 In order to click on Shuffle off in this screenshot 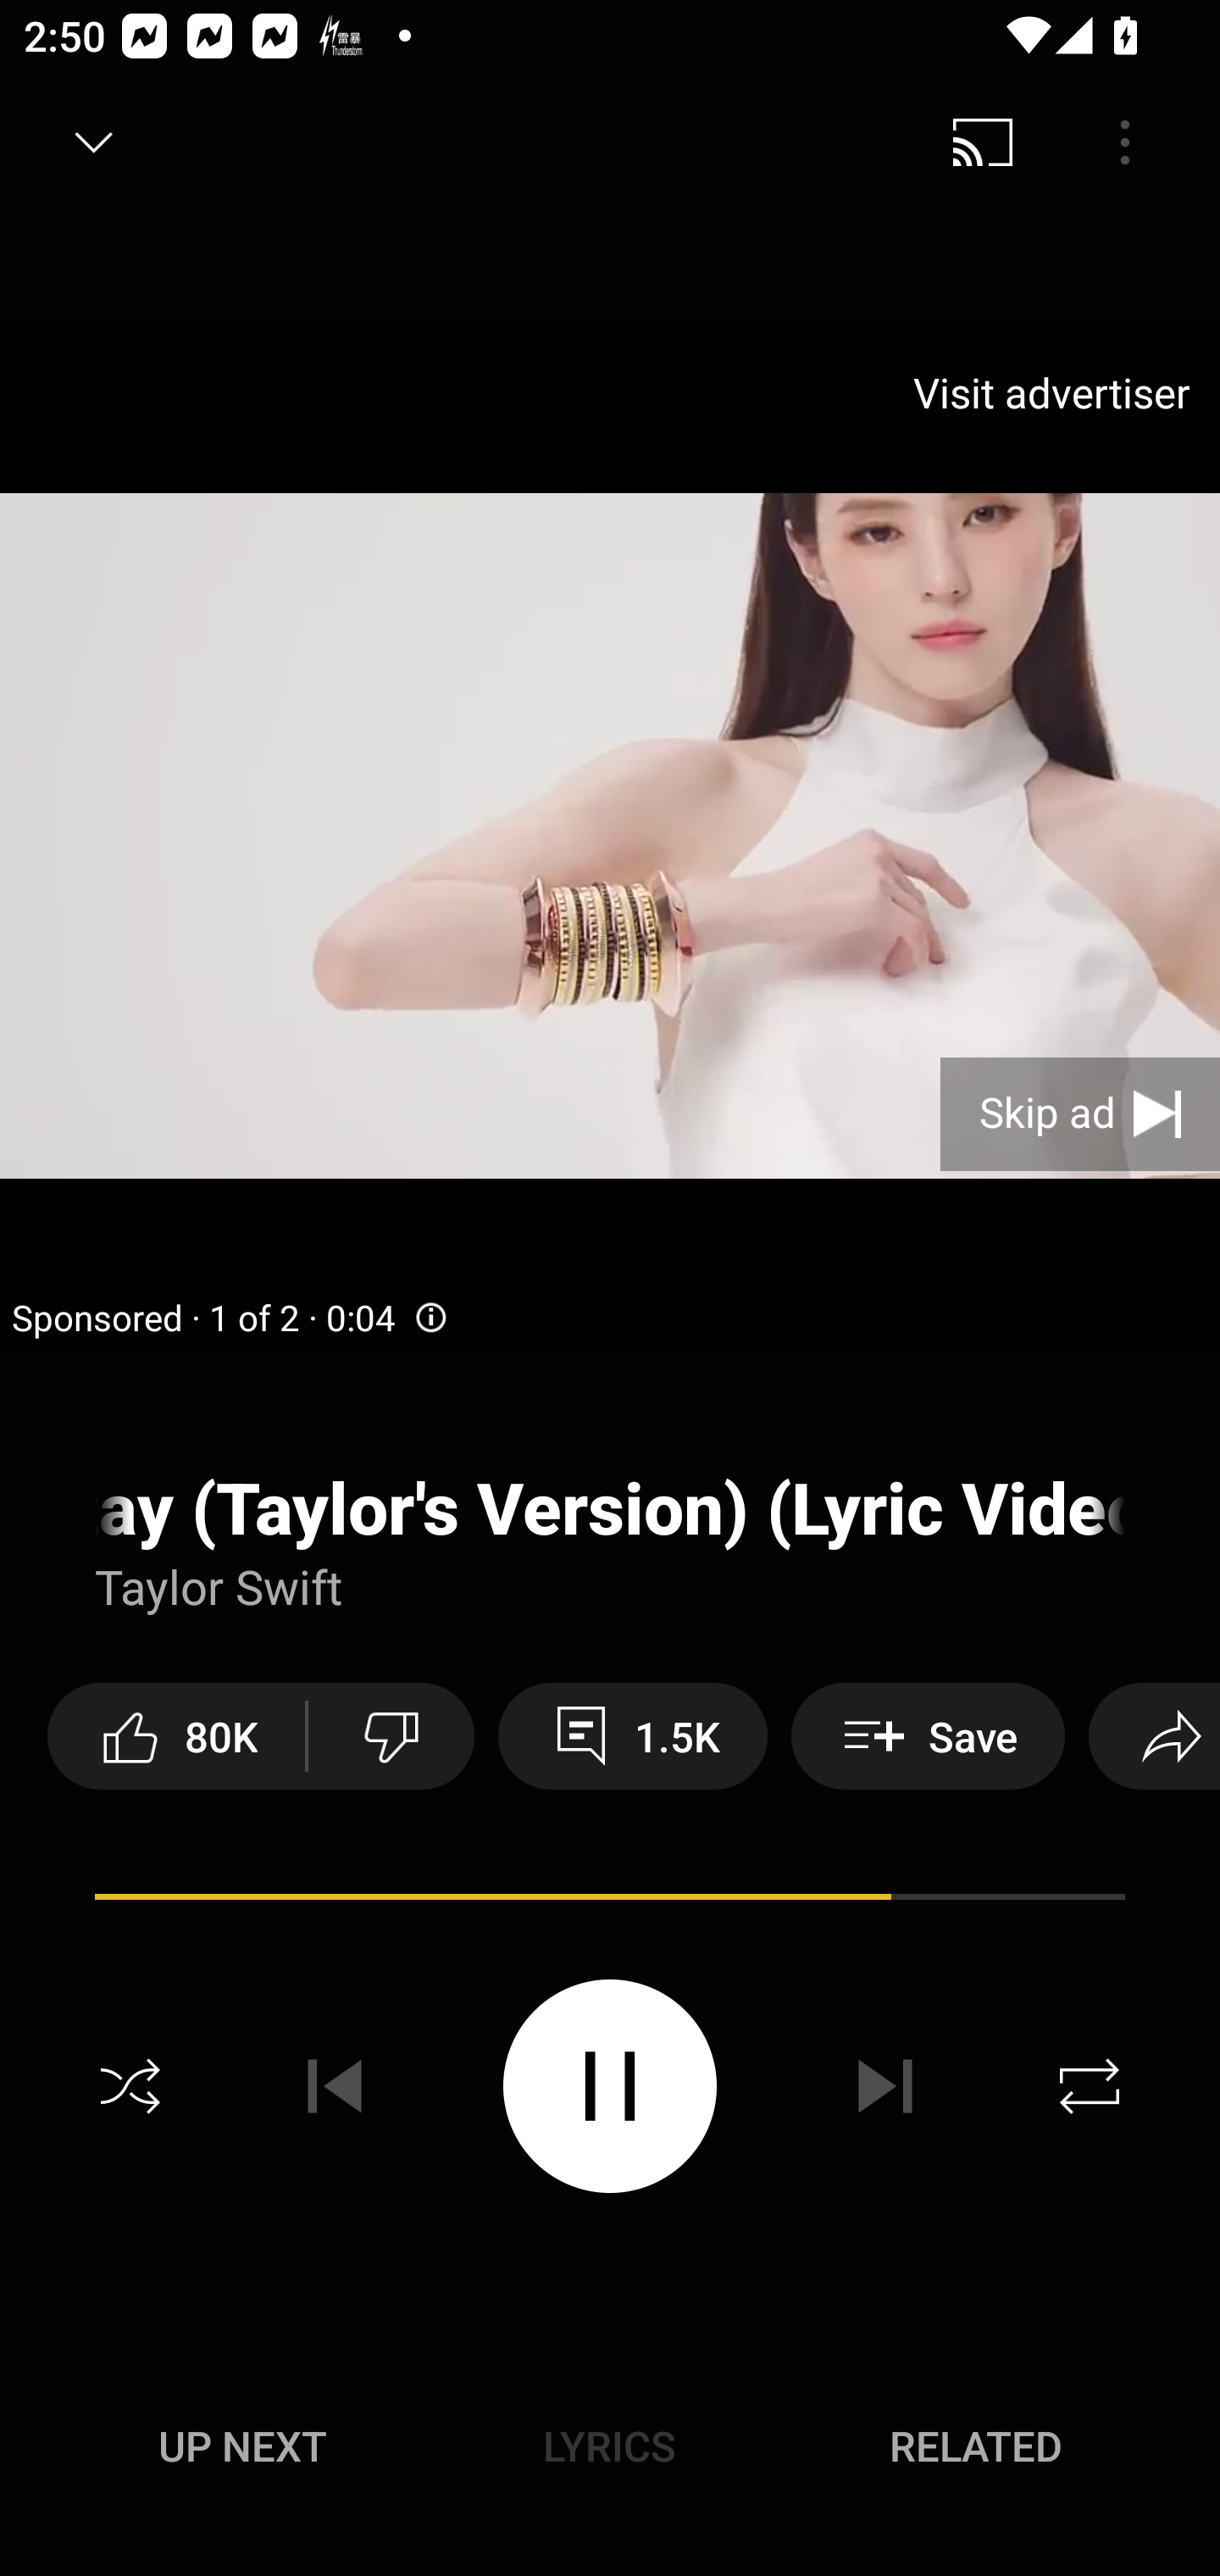, I will do `click(130, 2086)`.